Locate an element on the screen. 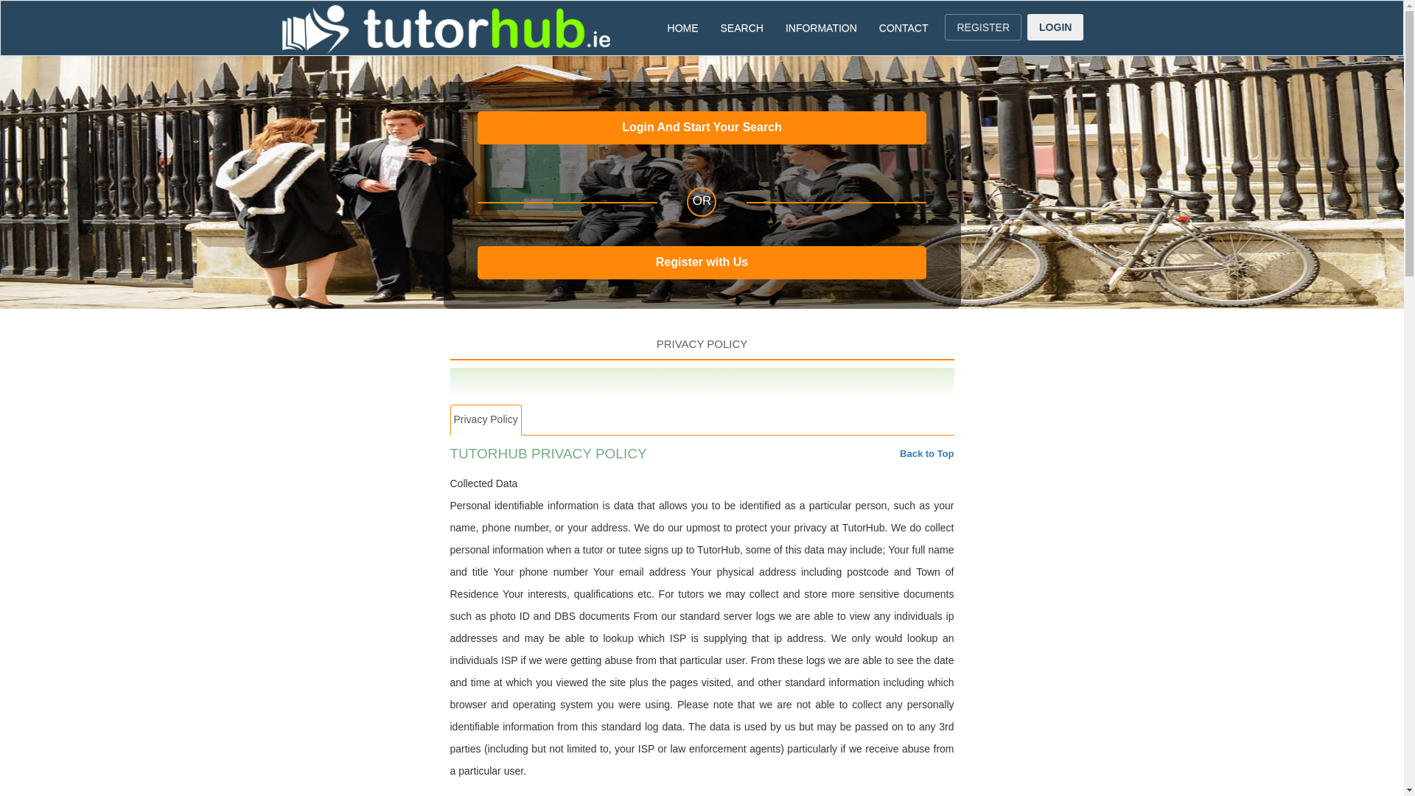 This screenshot has width=1415, height=796. Back to Top is located at coordinates (927, 454).